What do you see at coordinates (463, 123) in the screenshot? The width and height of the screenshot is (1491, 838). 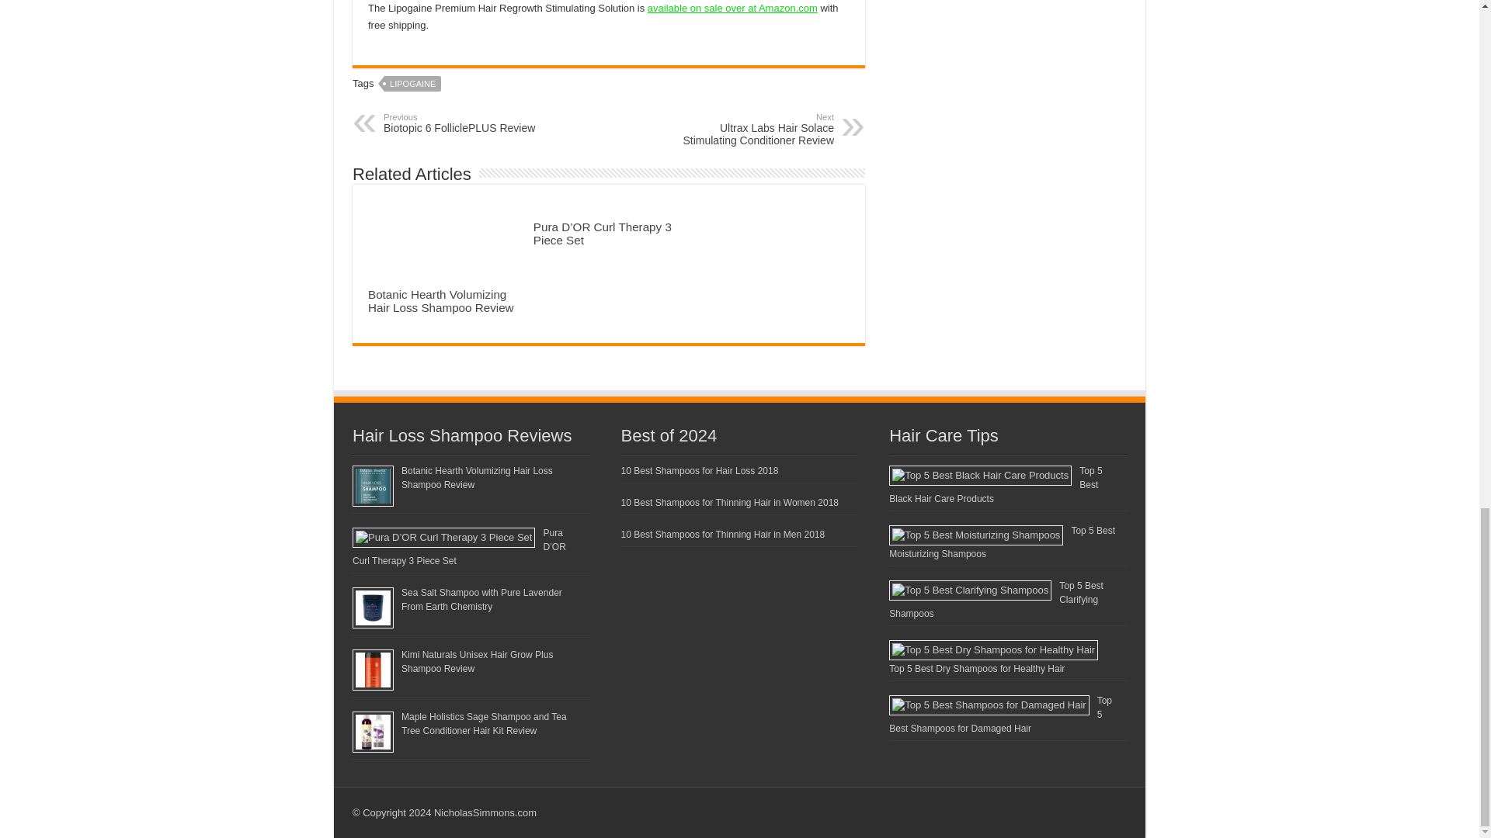 I see `available on sale over at Amazon.com` at bounding box center [463, 123].